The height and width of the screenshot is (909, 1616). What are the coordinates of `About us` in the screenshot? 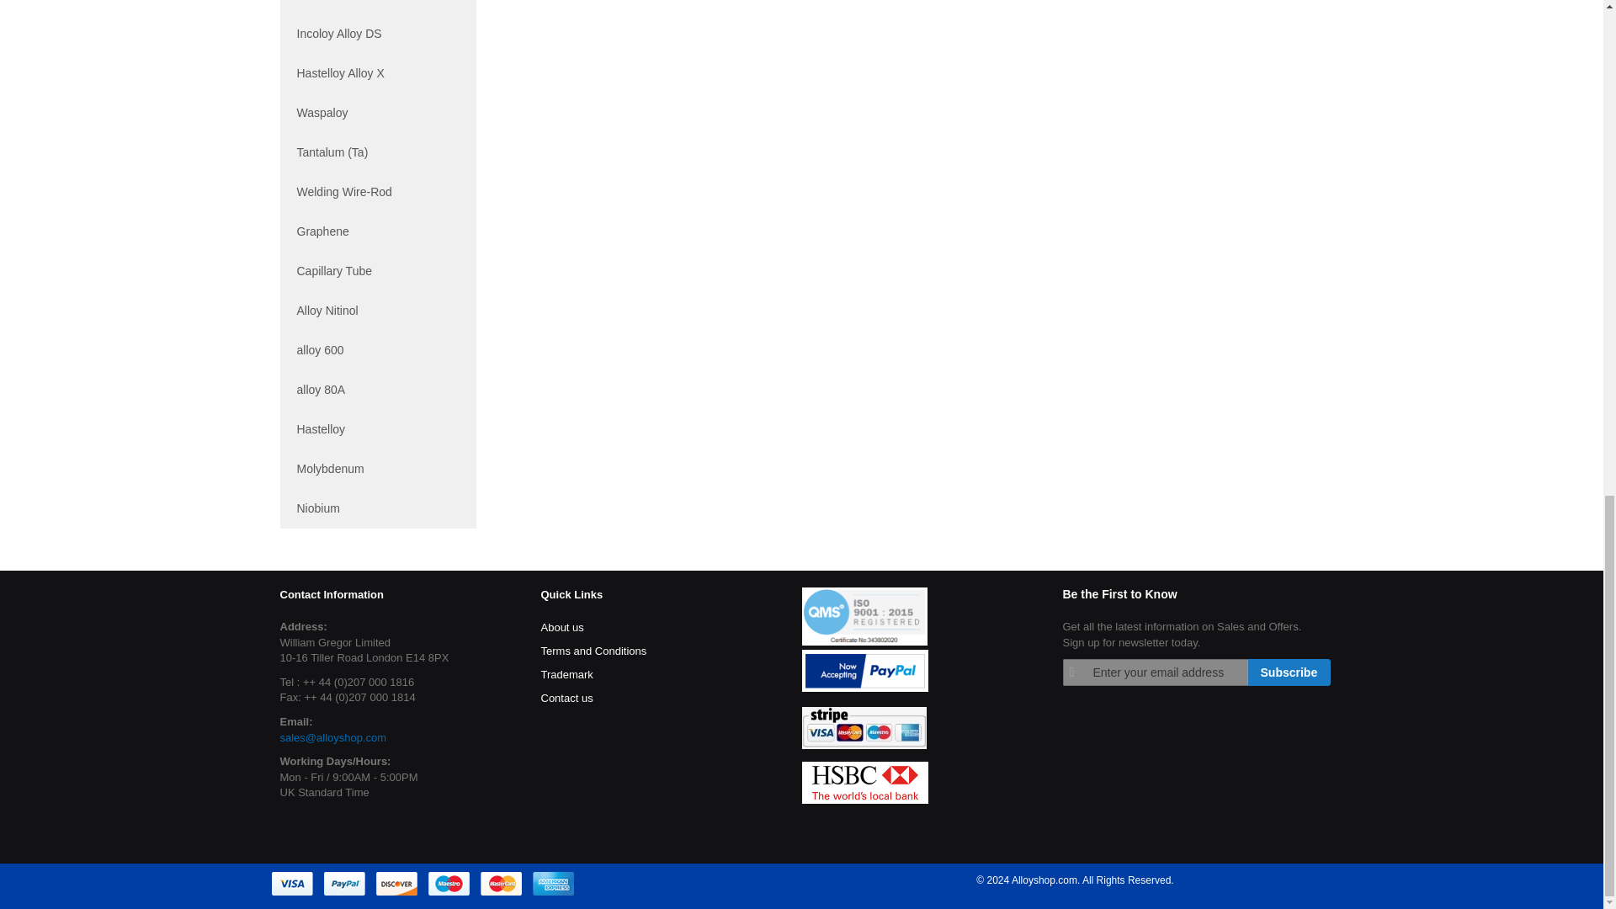 It's located at (561, 626).